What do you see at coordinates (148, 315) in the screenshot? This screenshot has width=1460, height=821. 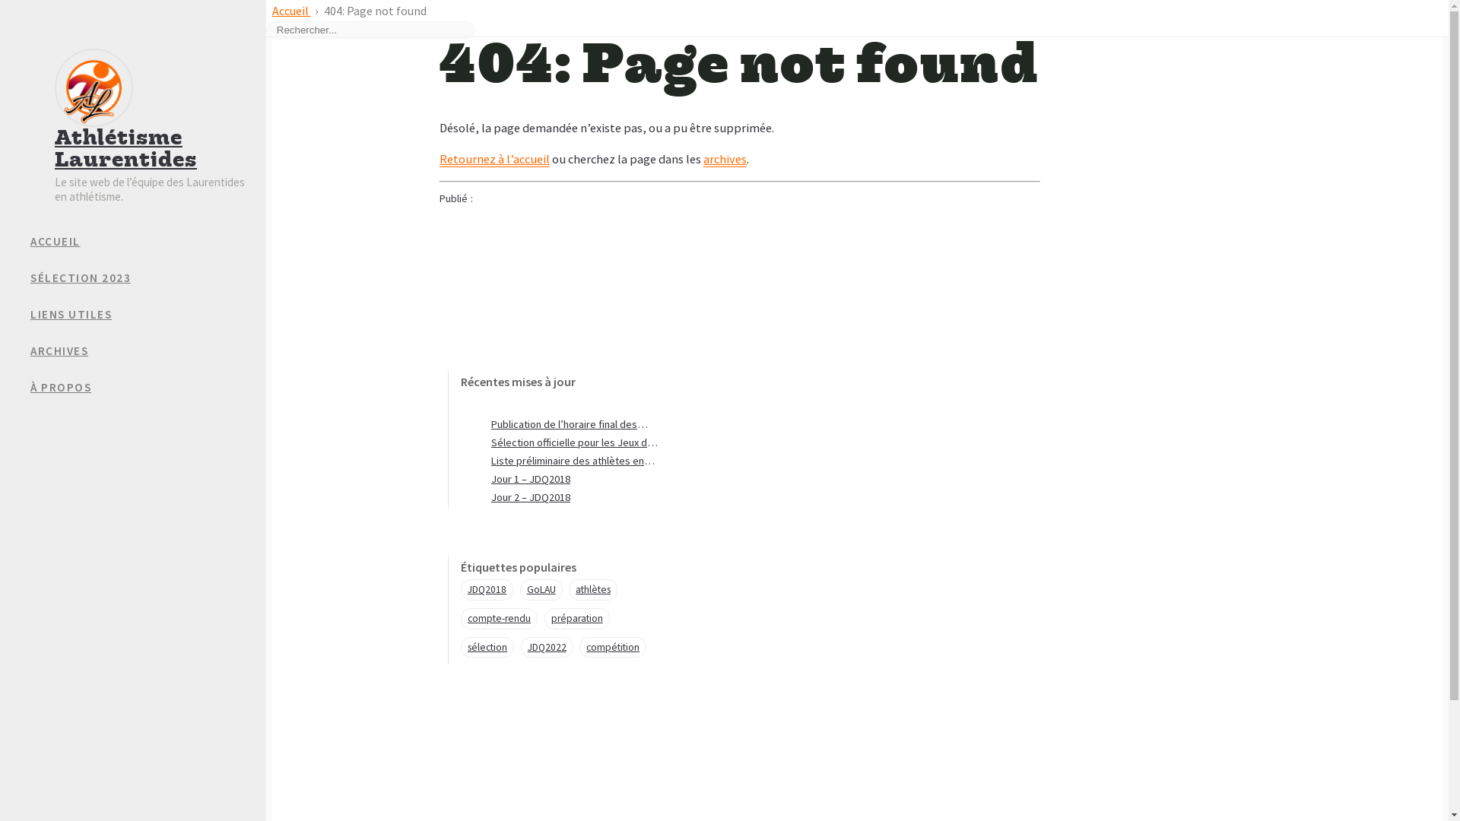 I see `LIENS UTILES` at bounding box center [148, 315].